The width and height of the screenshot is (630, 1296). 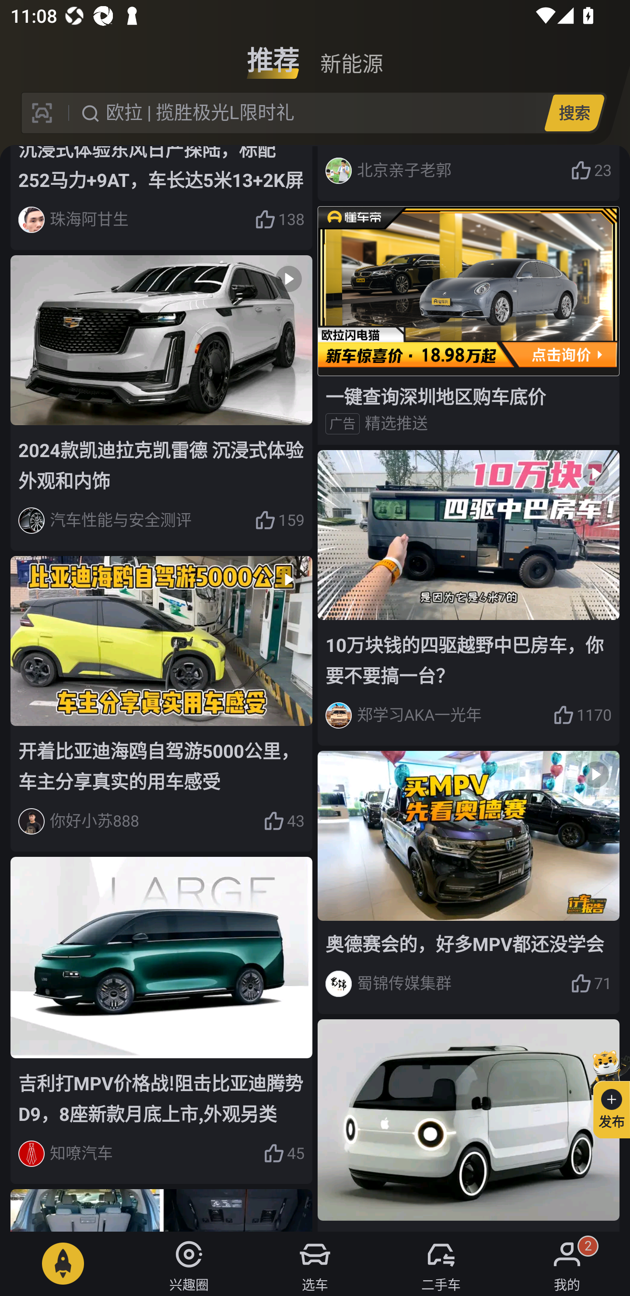 What do you see at coordinates (283, 821) in the screenshot?
I see `43` at bounding box center [283, 821].